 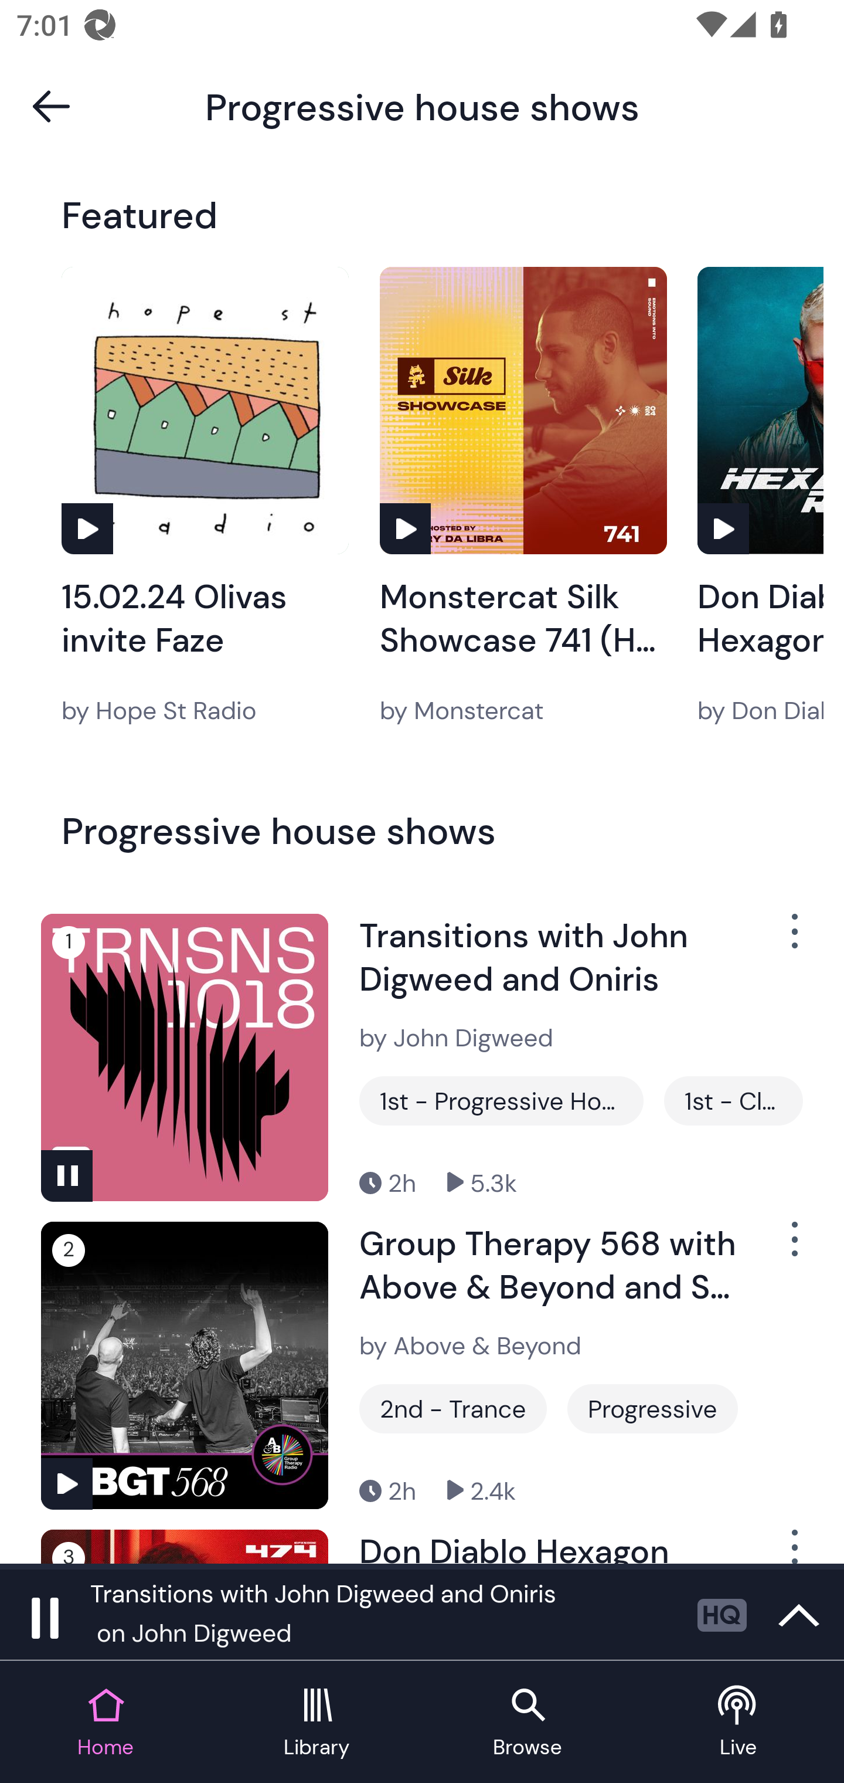 I want to click on Show Options Menu Button, so click(x=792, y=940).